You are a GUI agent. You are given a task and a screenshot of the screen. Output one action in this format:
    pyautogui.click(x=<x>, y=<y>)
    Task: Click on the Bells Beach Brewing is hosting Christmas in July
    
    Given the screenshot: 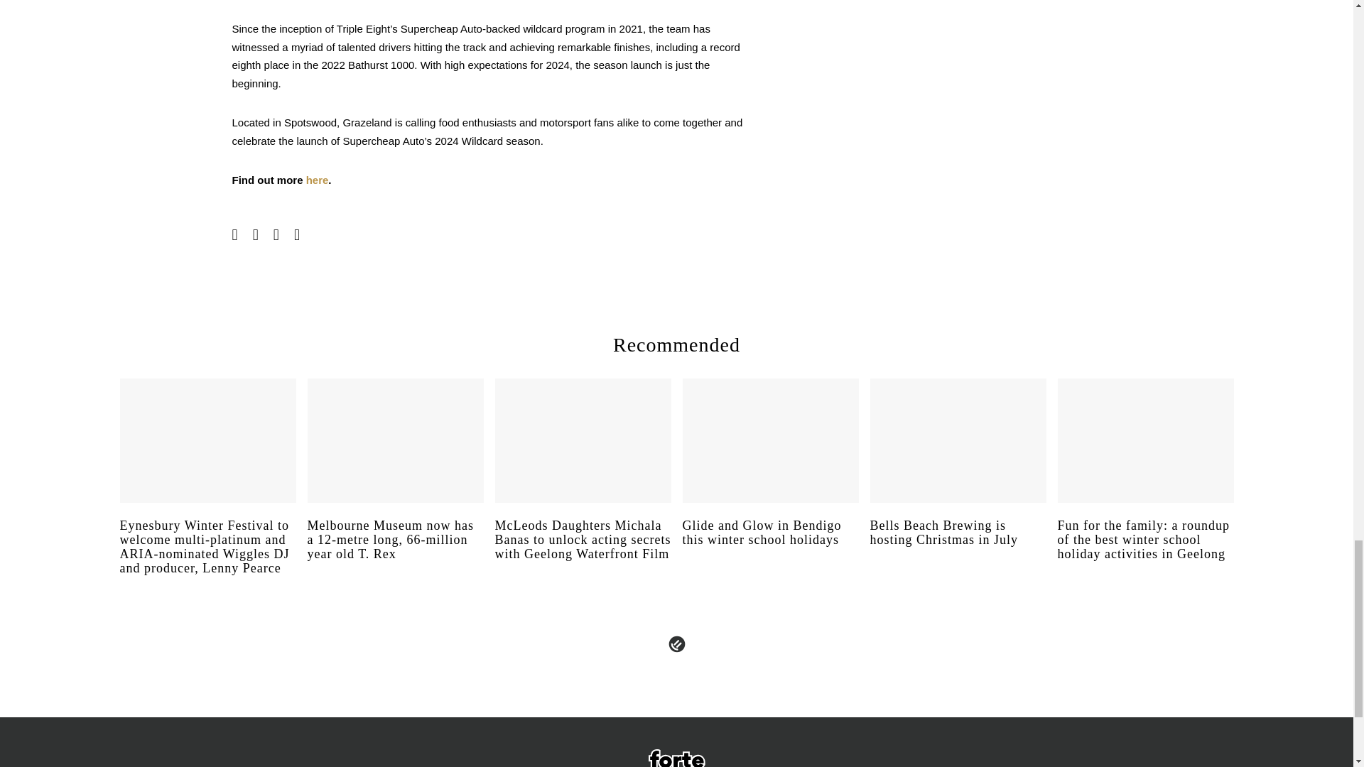 What is the action you would take?
    pyautogui.click(x=958, y=545)
    